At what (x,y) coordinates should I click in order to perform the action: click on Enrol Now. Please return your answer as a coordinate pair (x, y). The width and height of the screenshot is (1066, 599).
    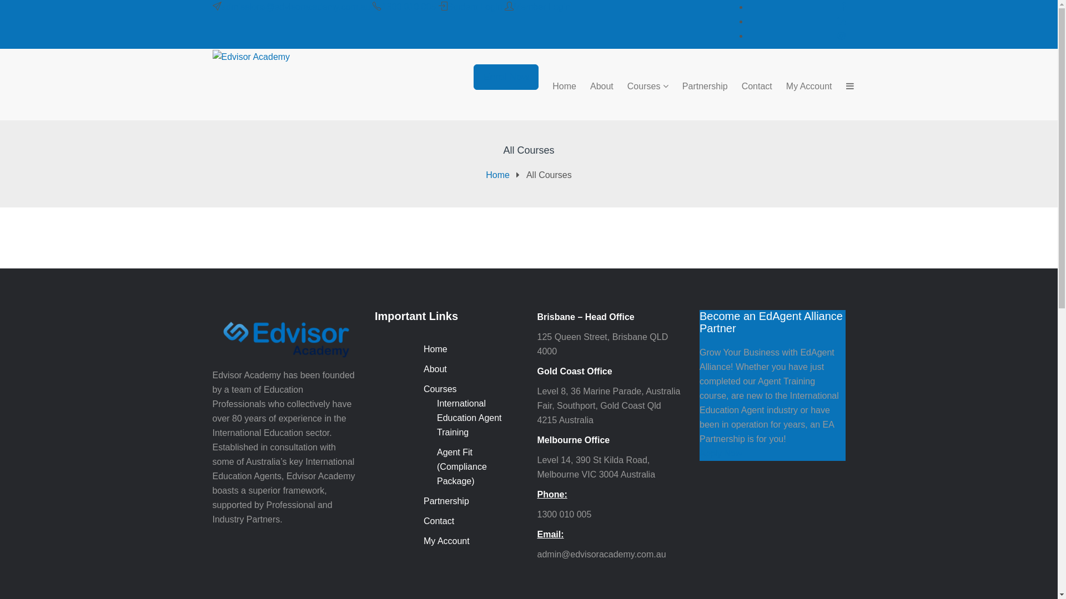
    Looking at the image, I should click on (506, 77).